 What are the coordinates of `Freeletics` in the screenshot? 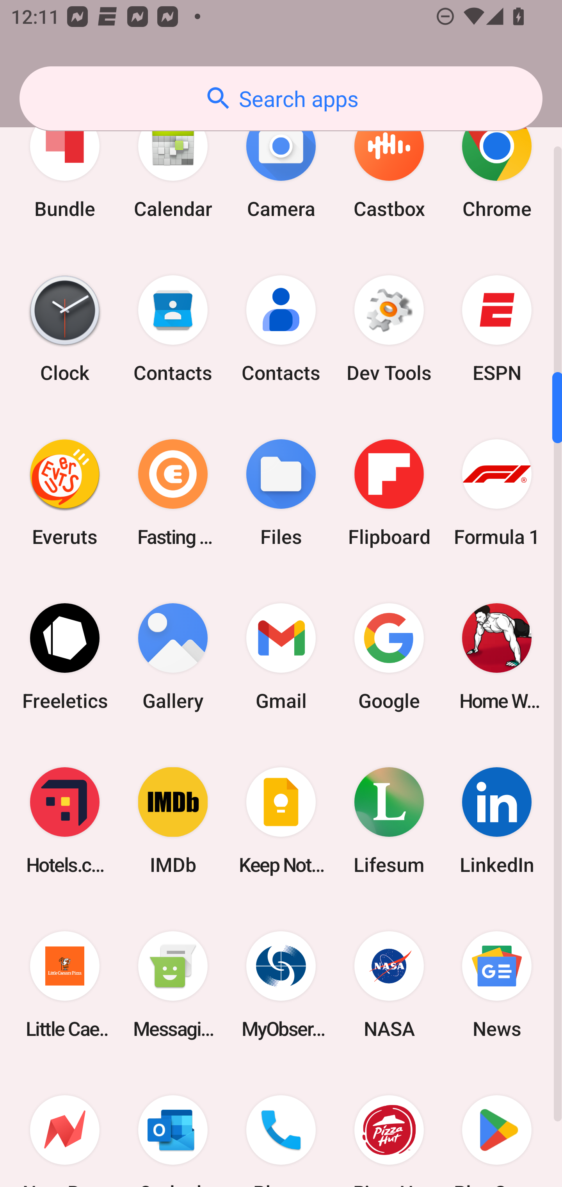 It's located at (65, 656).